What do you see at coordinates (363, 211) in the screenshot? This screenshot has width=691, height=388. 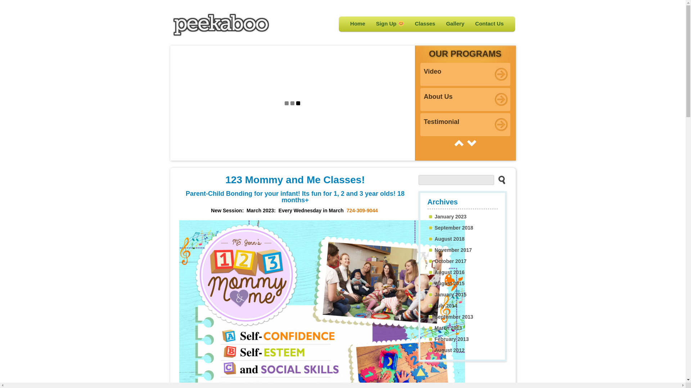 I see `724-309-9044 ` at bounding box center [363, 211].